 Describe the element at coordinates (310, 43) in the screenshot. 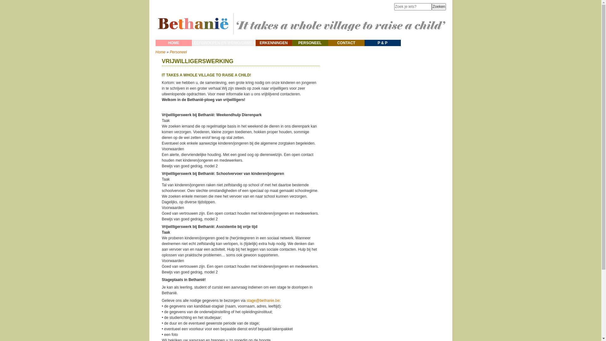

I see `PERSONEEL` at that location.